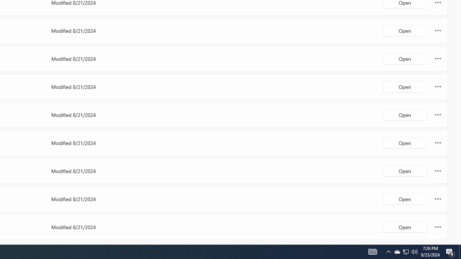 This screenshot has height=259, width=461. What do you see at coordinates (458, 242) in the screenshot?
I see `Vertical Small Increase` at bounding box center [458, 242].